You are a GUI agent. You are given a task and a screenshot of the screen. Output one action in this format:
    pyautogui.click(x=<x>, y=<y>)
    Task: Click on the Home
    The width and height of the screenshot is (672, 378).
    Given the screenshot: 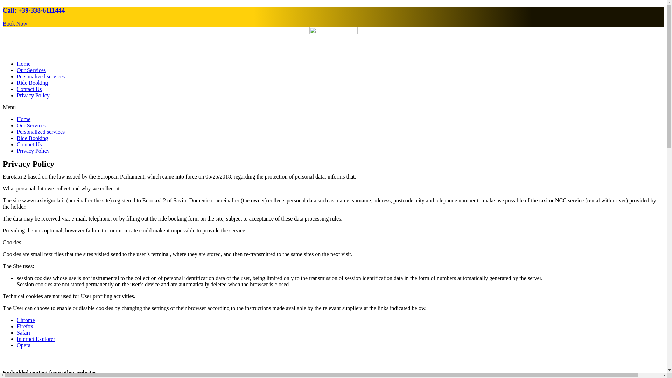 What is the action you would take?
    pyautogui.click(x=23, y=64)
    